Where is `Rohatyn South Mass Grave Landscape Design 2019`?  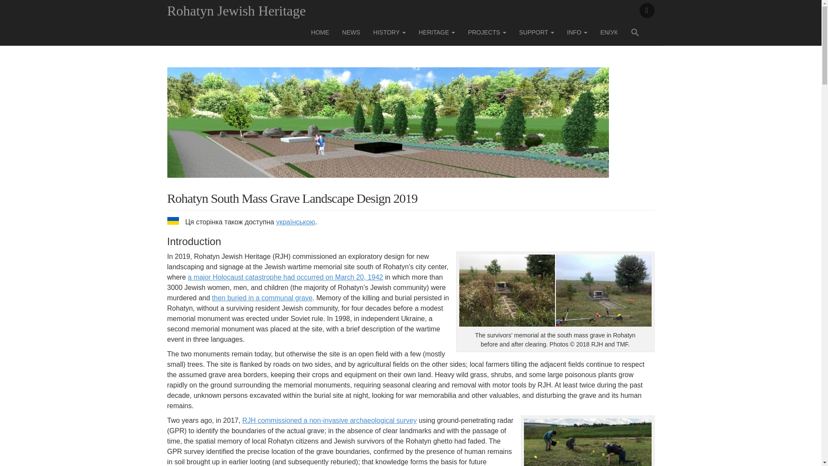 Rohatyn South Mass Grave Landscape Design 2019 is located at coordinates (388, 128).